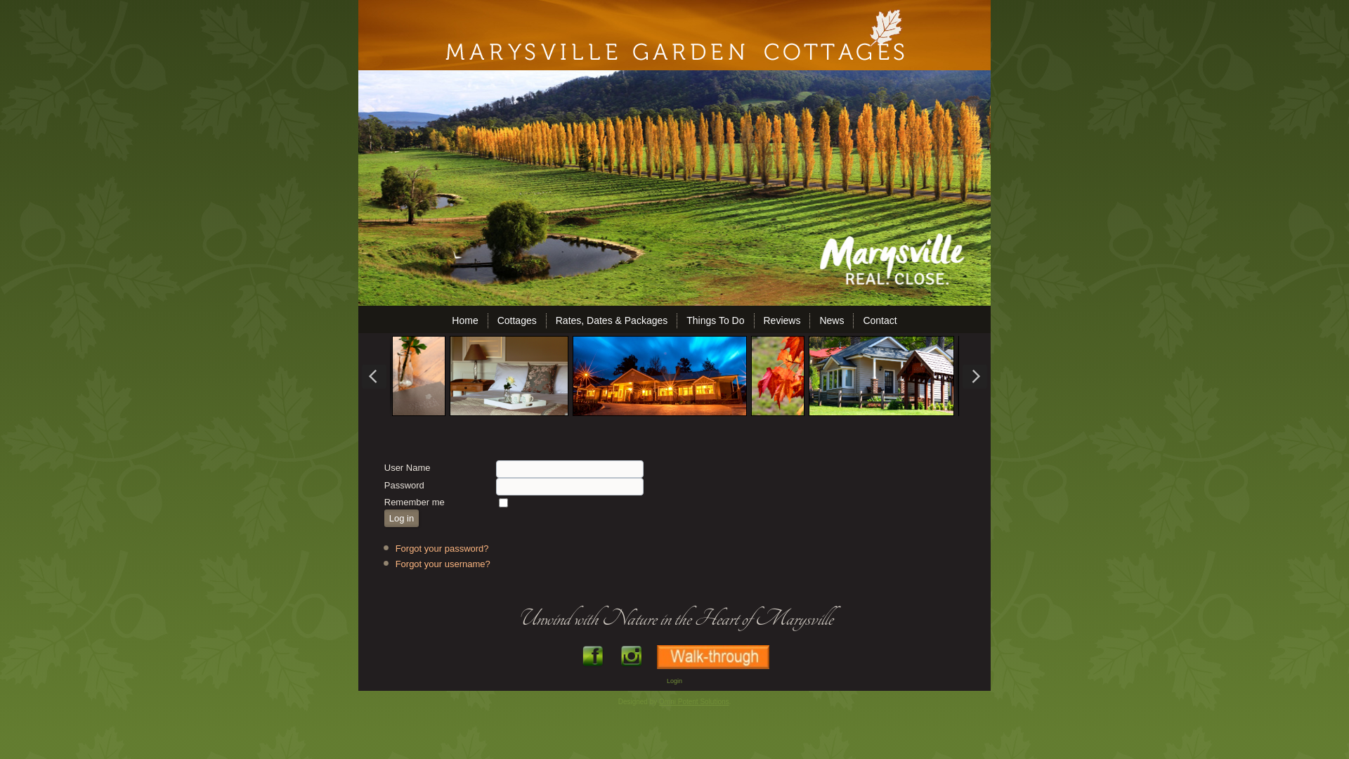 Image resolution: width=1349 pixels, height=759 pixels. I want to click on Log in, so click(402, 519).